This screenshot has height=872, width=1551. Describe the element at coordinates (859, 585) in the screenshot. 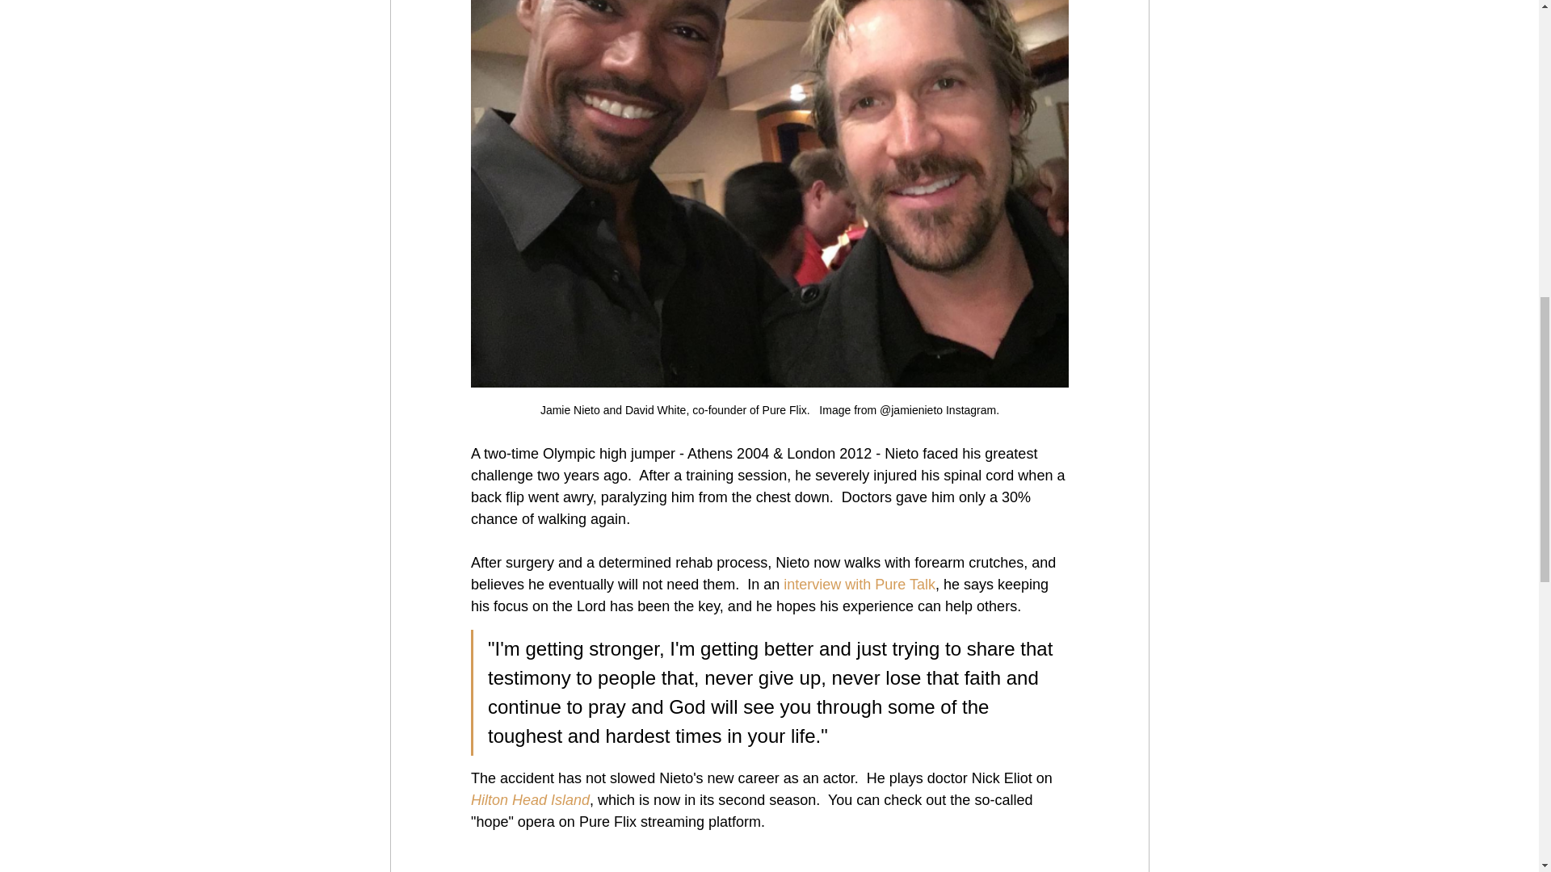

I see `interview with Pure Talk` at that location.